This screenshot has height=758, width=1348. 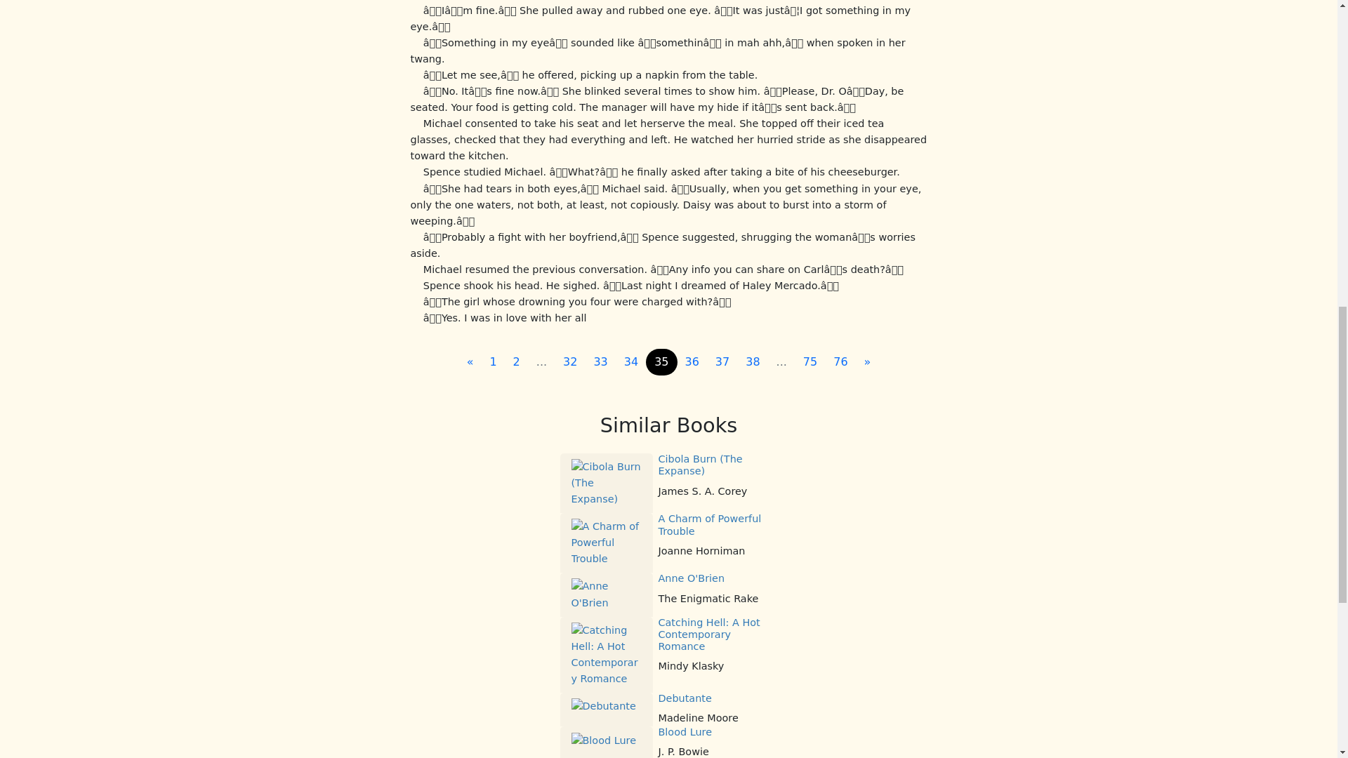 What do you see at coordinates (493, 361) in the screenshot?
I see `1` at bounding box center [493, 361].